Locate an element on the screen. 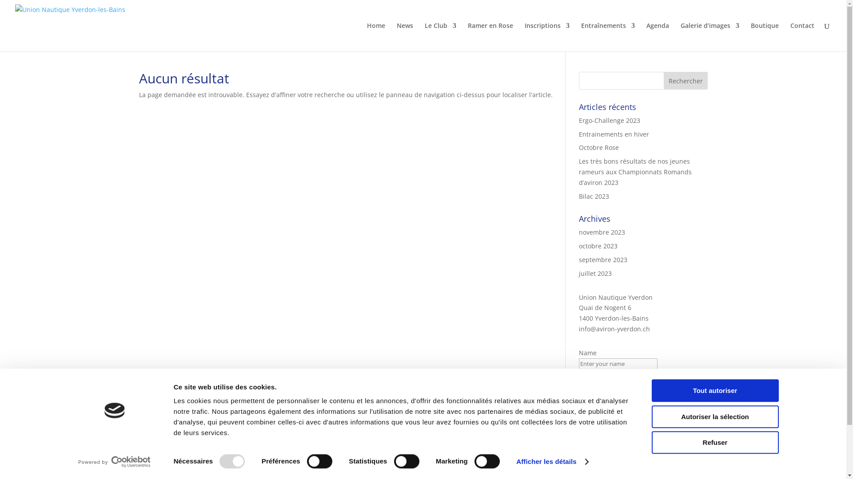 This screenshot has width=853, height=479. septembre 2023 is located at coordinates (602, 260).